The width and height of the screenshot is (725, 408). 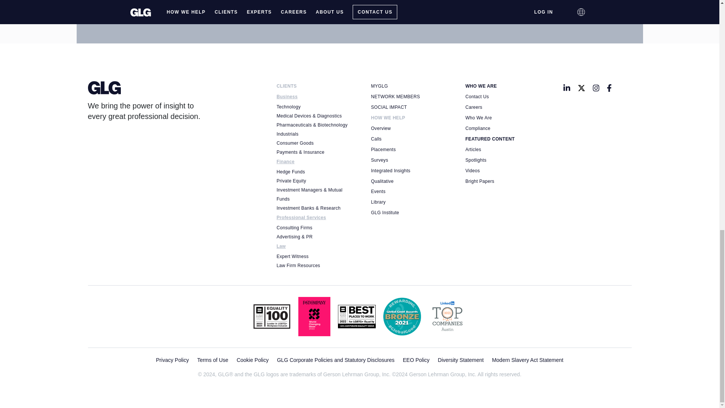 What do you see at coordinates (582, 88) in the screenshot?
I see `Twitter` at bounding box center [582, 88].